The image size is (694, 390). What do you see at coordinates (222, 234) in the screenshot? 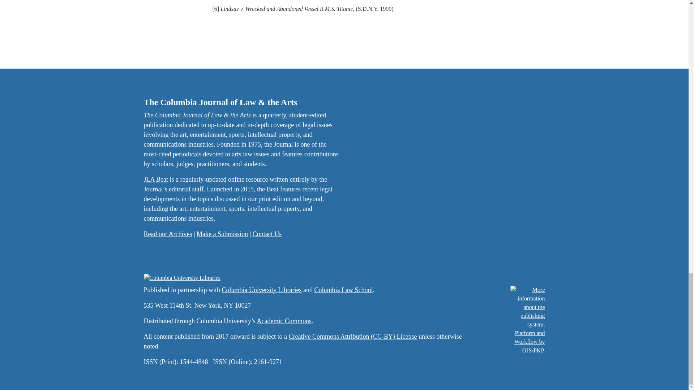
I see `Make a Submission` at bounding box center [222, 234].